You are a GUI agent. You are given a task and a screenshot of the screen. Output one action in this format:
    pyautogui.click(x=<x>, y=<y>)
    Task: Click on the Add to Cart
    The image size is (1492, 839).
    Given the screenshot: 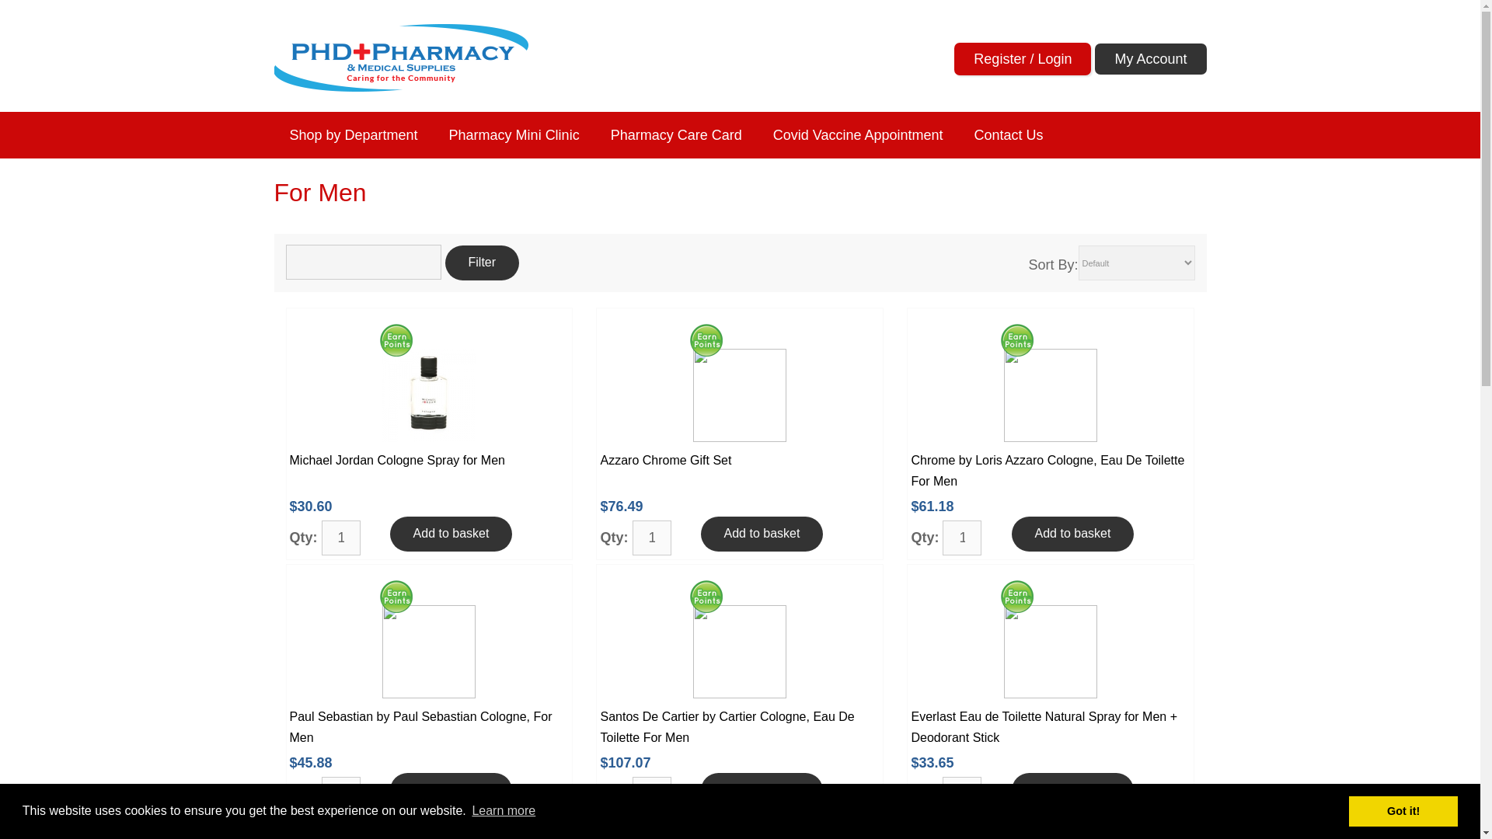 What is the action you would take?
    pyautogui.click(x=1072, y=534)
    